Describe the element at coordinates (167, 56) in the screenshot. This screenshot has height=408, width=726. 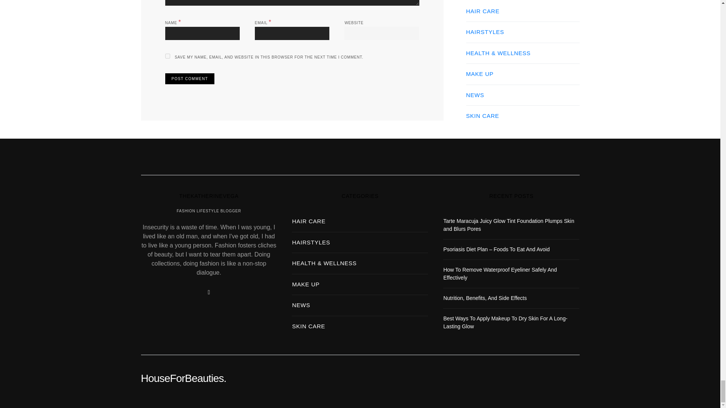
I see `yes` at that location.